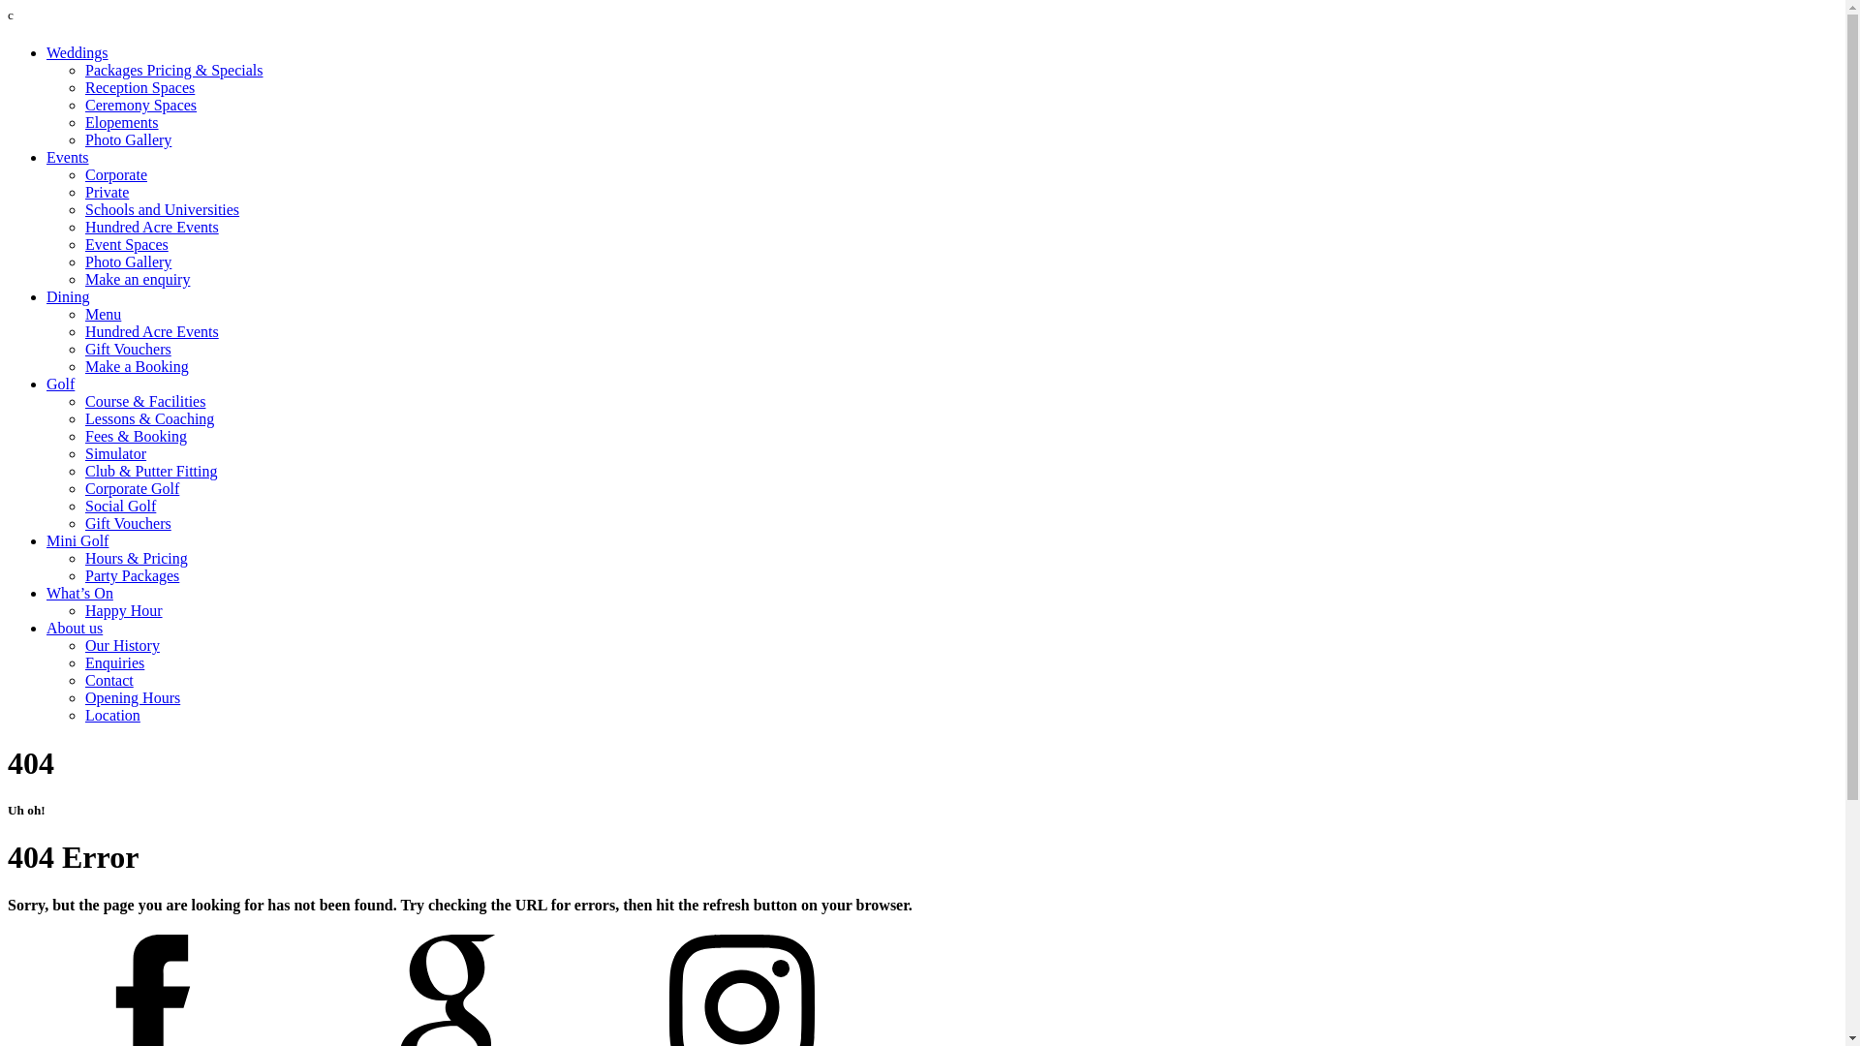  Describe the element at coordinates (77, 540) in the screenshot. I see `Mini Golf` at that location.